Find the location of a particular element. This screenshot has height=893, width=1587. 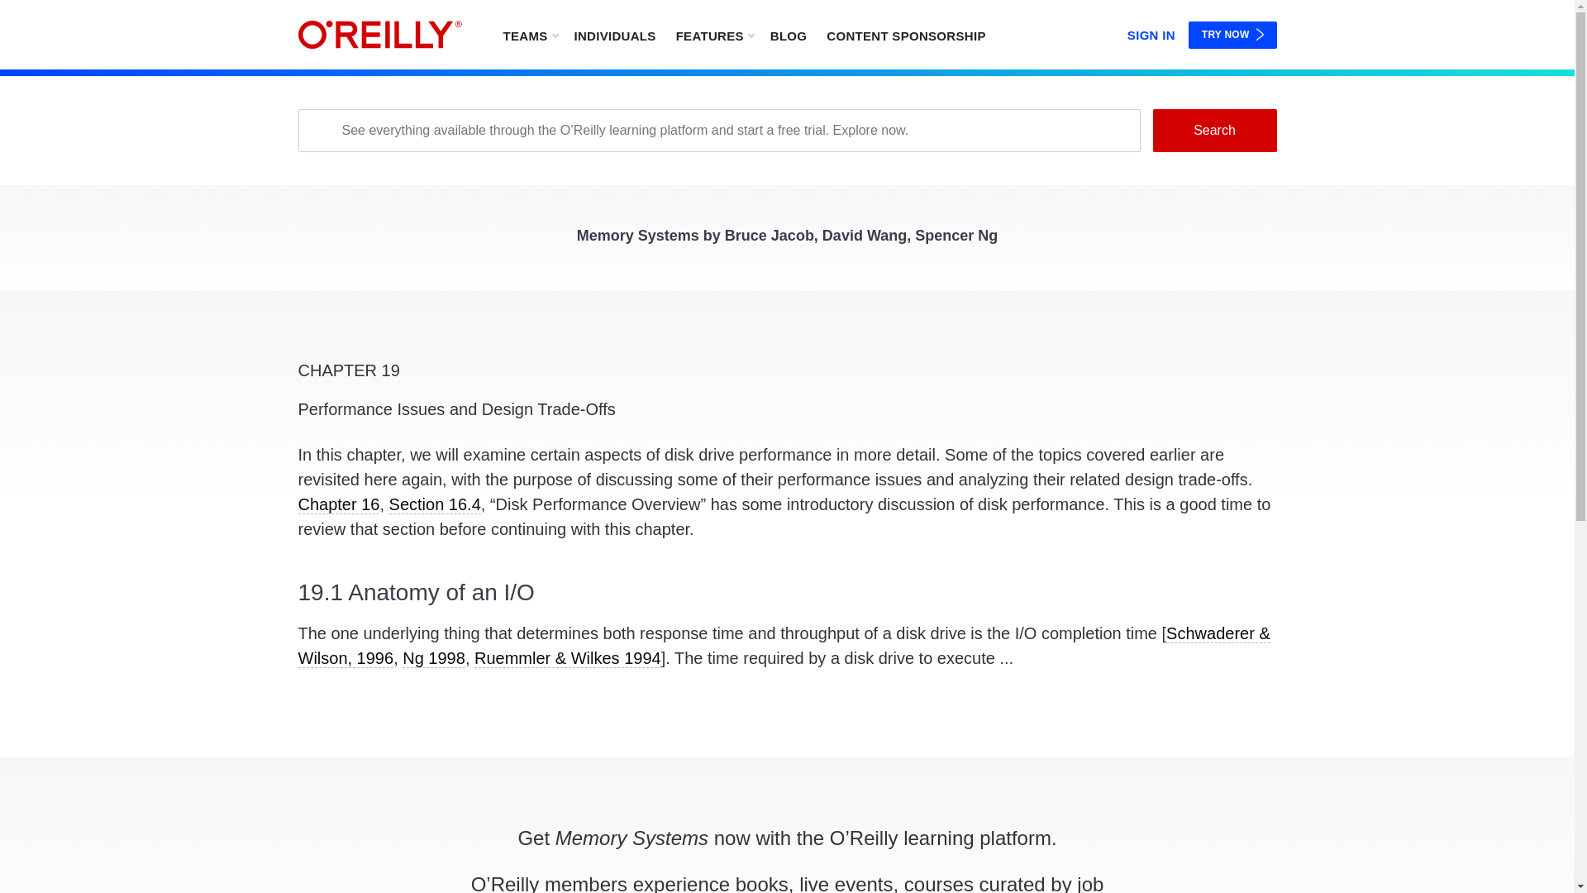

SIGN IN is located at coordinates (1151, 31).